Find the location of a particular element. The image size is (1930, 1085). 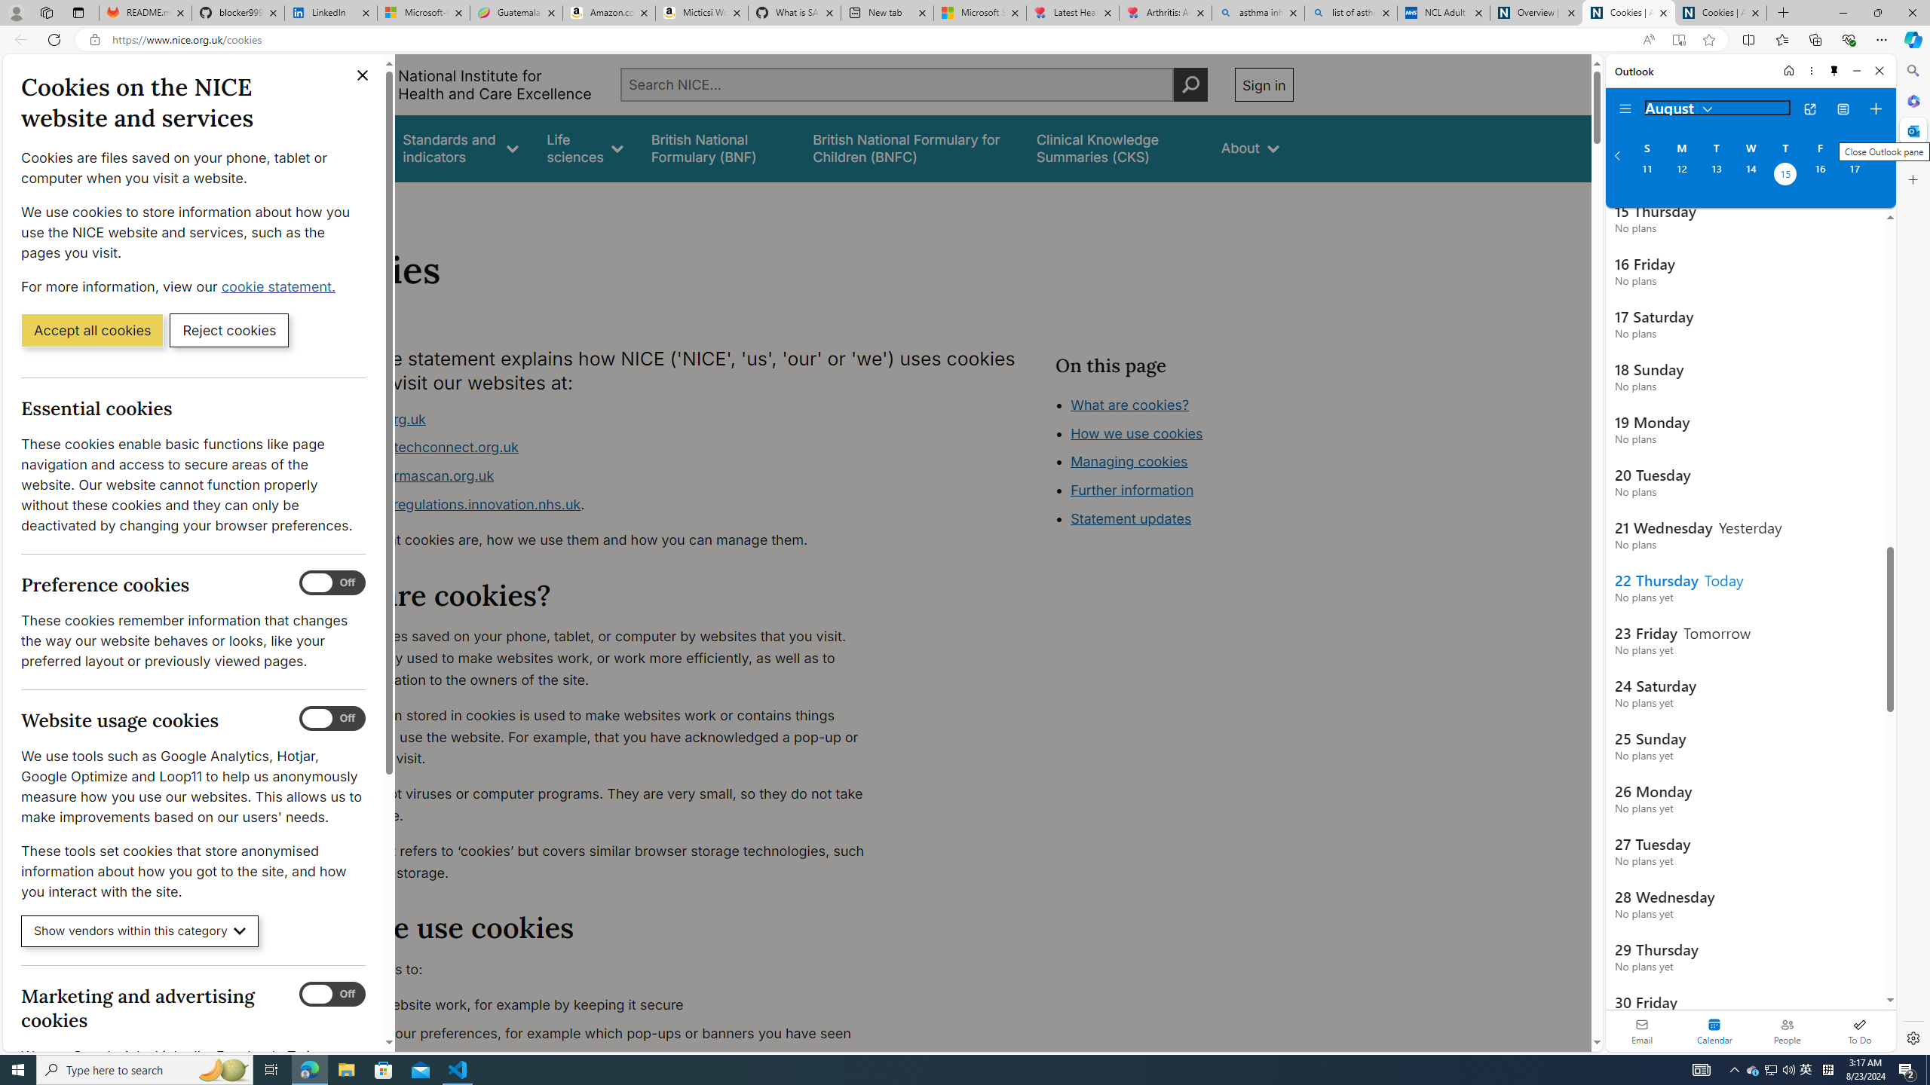

cookie statement. (Opens in a new window) is located at coordinates (280, 286).